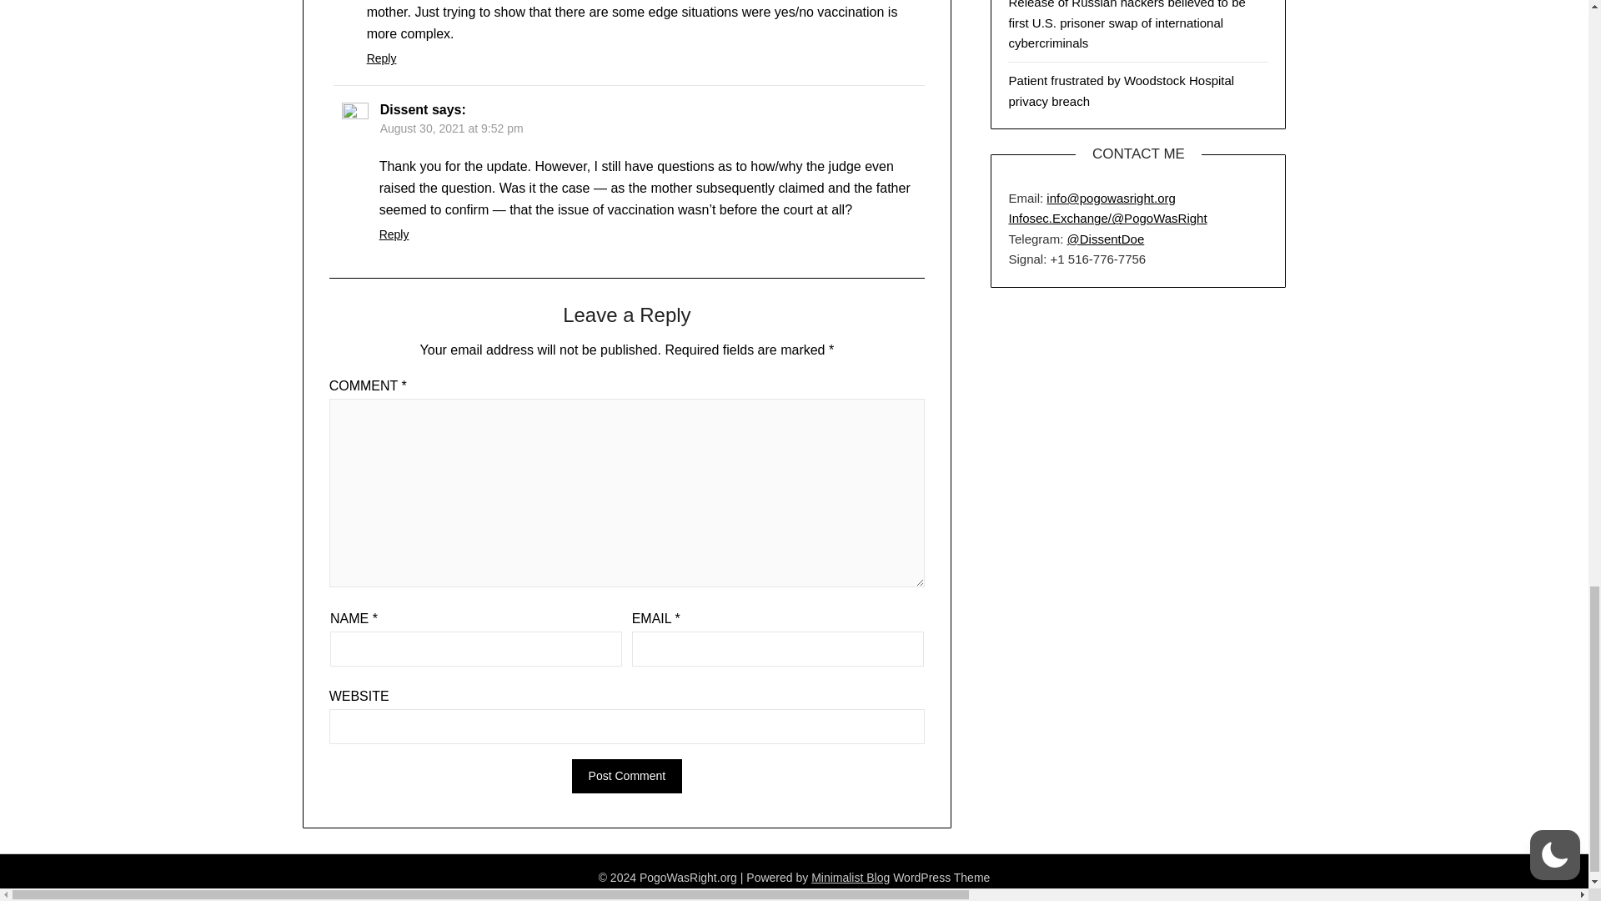  What do you see at coordinates (394, 234) in the screenshot?
I see `Reply` at bounding box center [394, 234].